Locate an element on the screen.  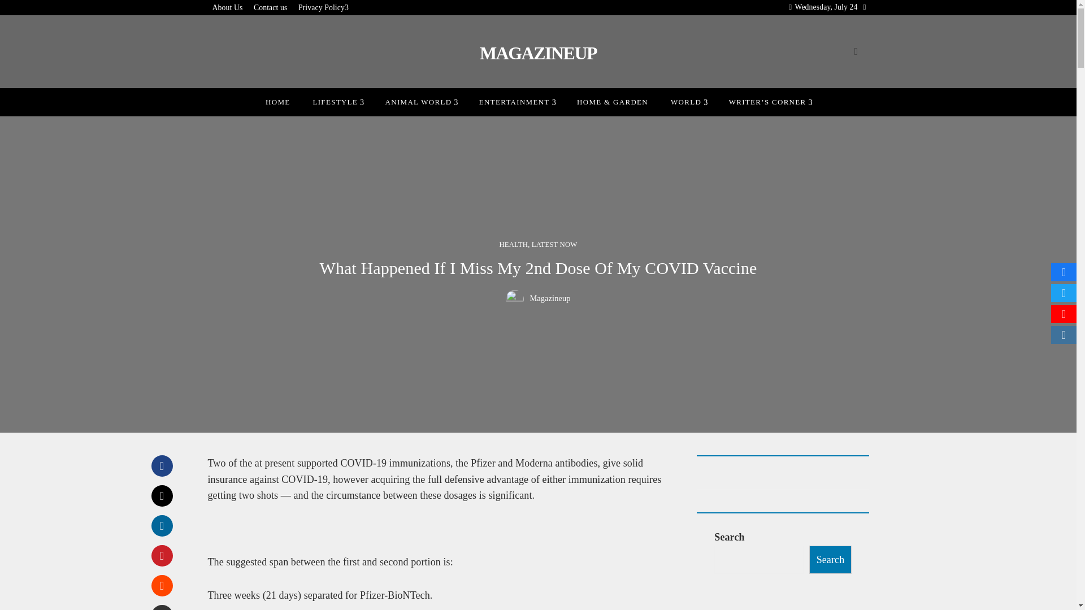
HOME is located at coordinates (277, 102).